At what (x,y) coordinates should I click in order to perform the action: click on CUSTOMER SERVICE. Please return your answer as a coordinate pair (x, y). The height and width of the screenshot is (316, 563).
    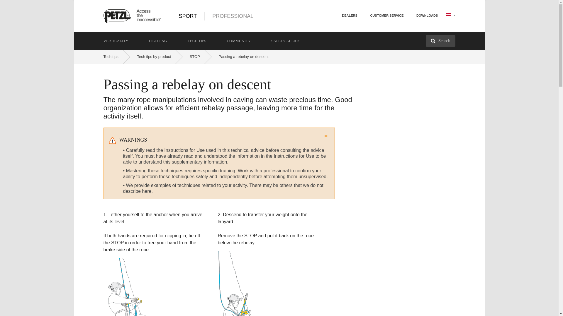
    Looking at the image, I should click on (386, 15).